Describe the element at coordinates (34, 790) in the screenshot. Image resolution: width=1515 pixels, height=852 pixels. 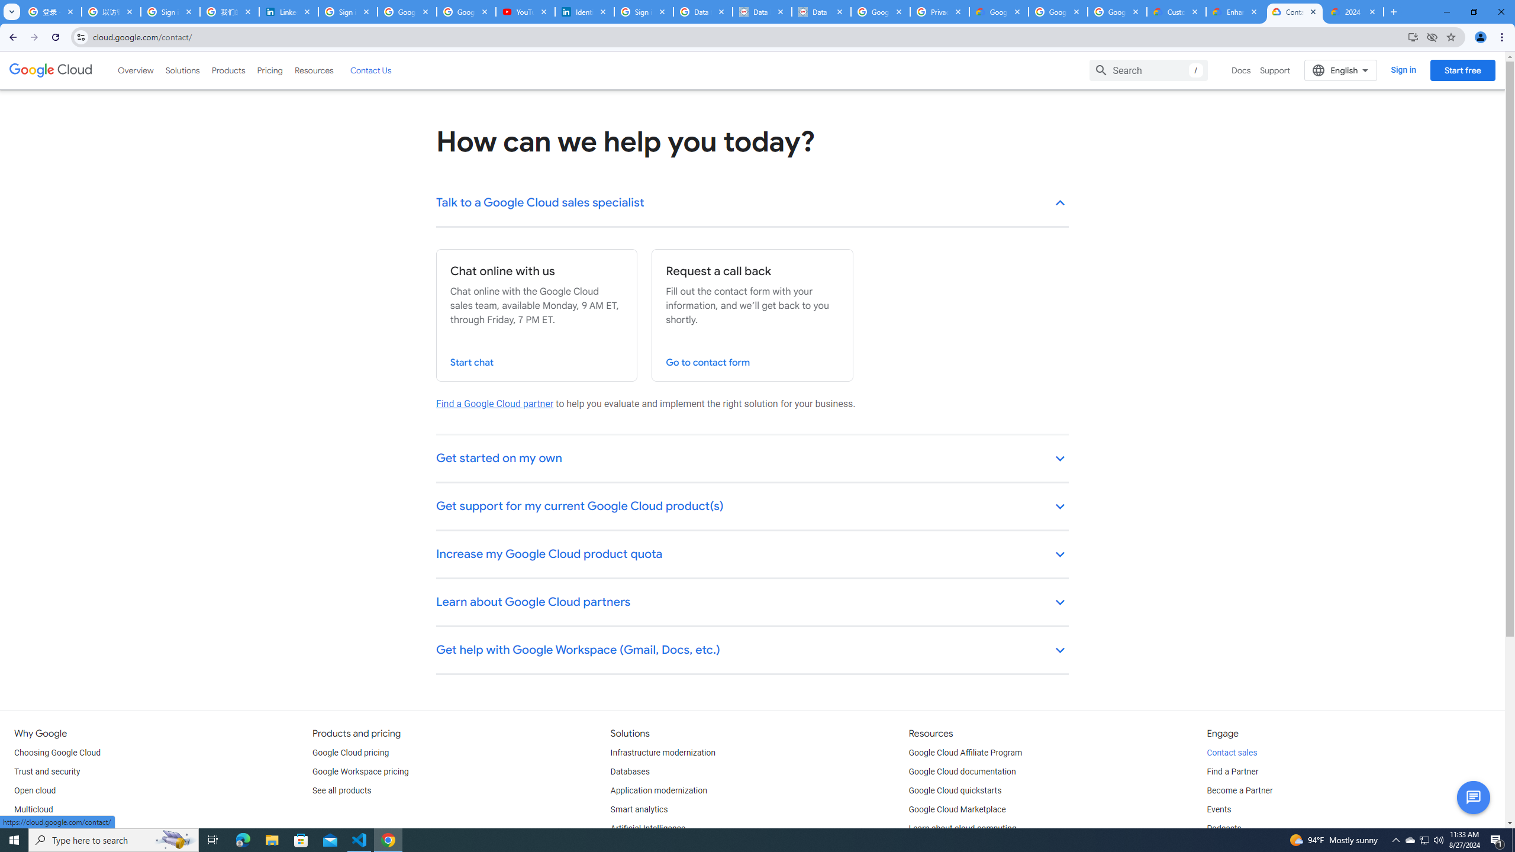
I see `Open cloud` at that location.